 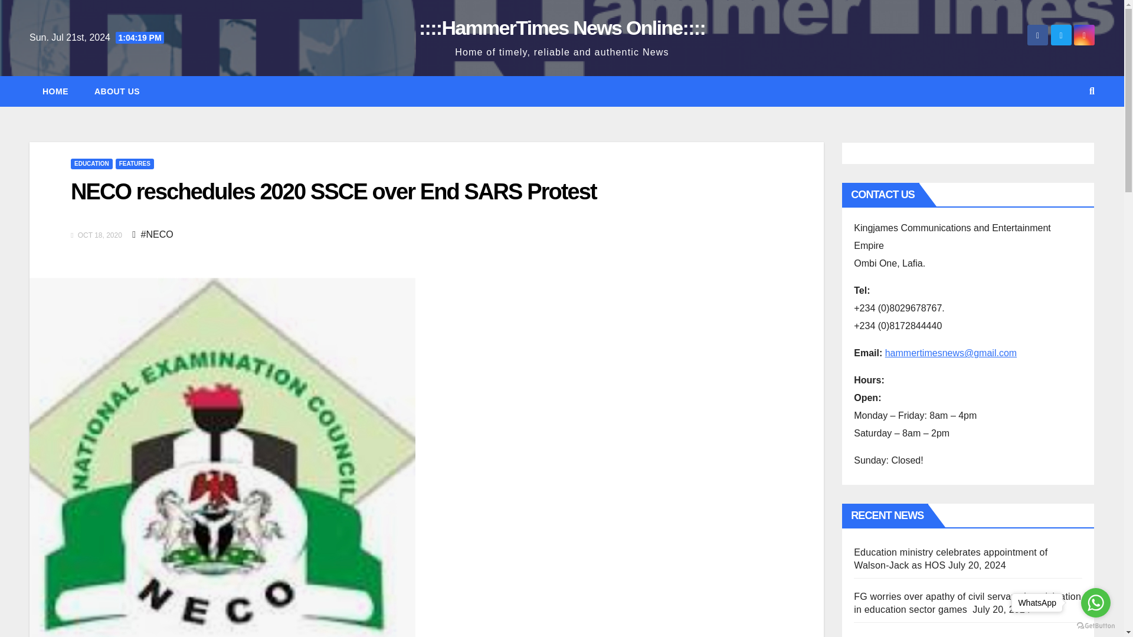 I want to click on NECO reschedules 2020 SSCE over End SARS Protest, so click(x=333, y=191).